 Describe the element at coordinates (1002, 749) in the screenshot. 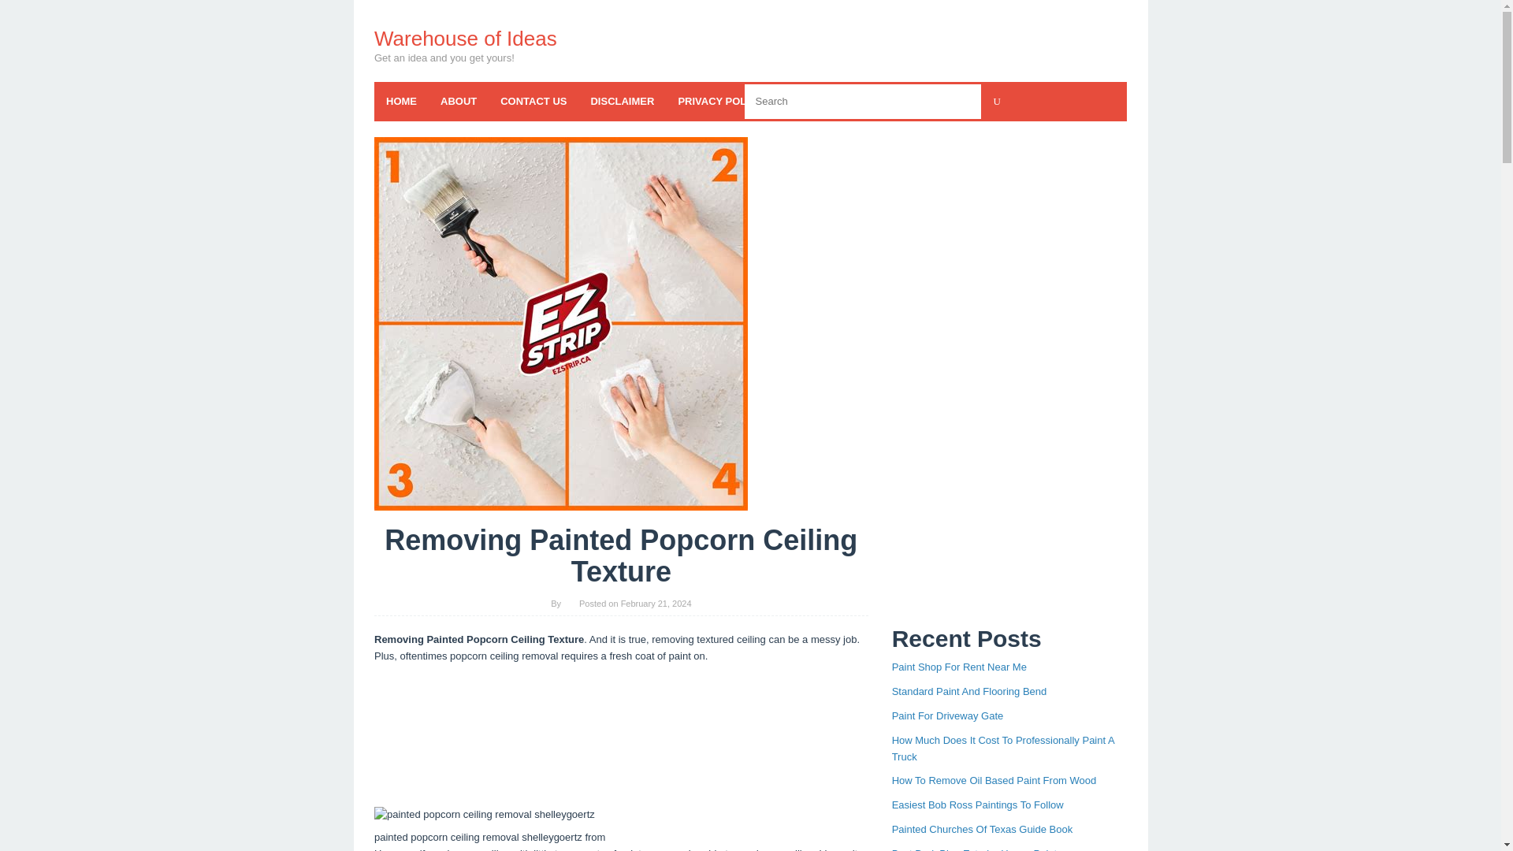

I see `How Much Does It Cost To Professionally Paint A Truck` at that location.